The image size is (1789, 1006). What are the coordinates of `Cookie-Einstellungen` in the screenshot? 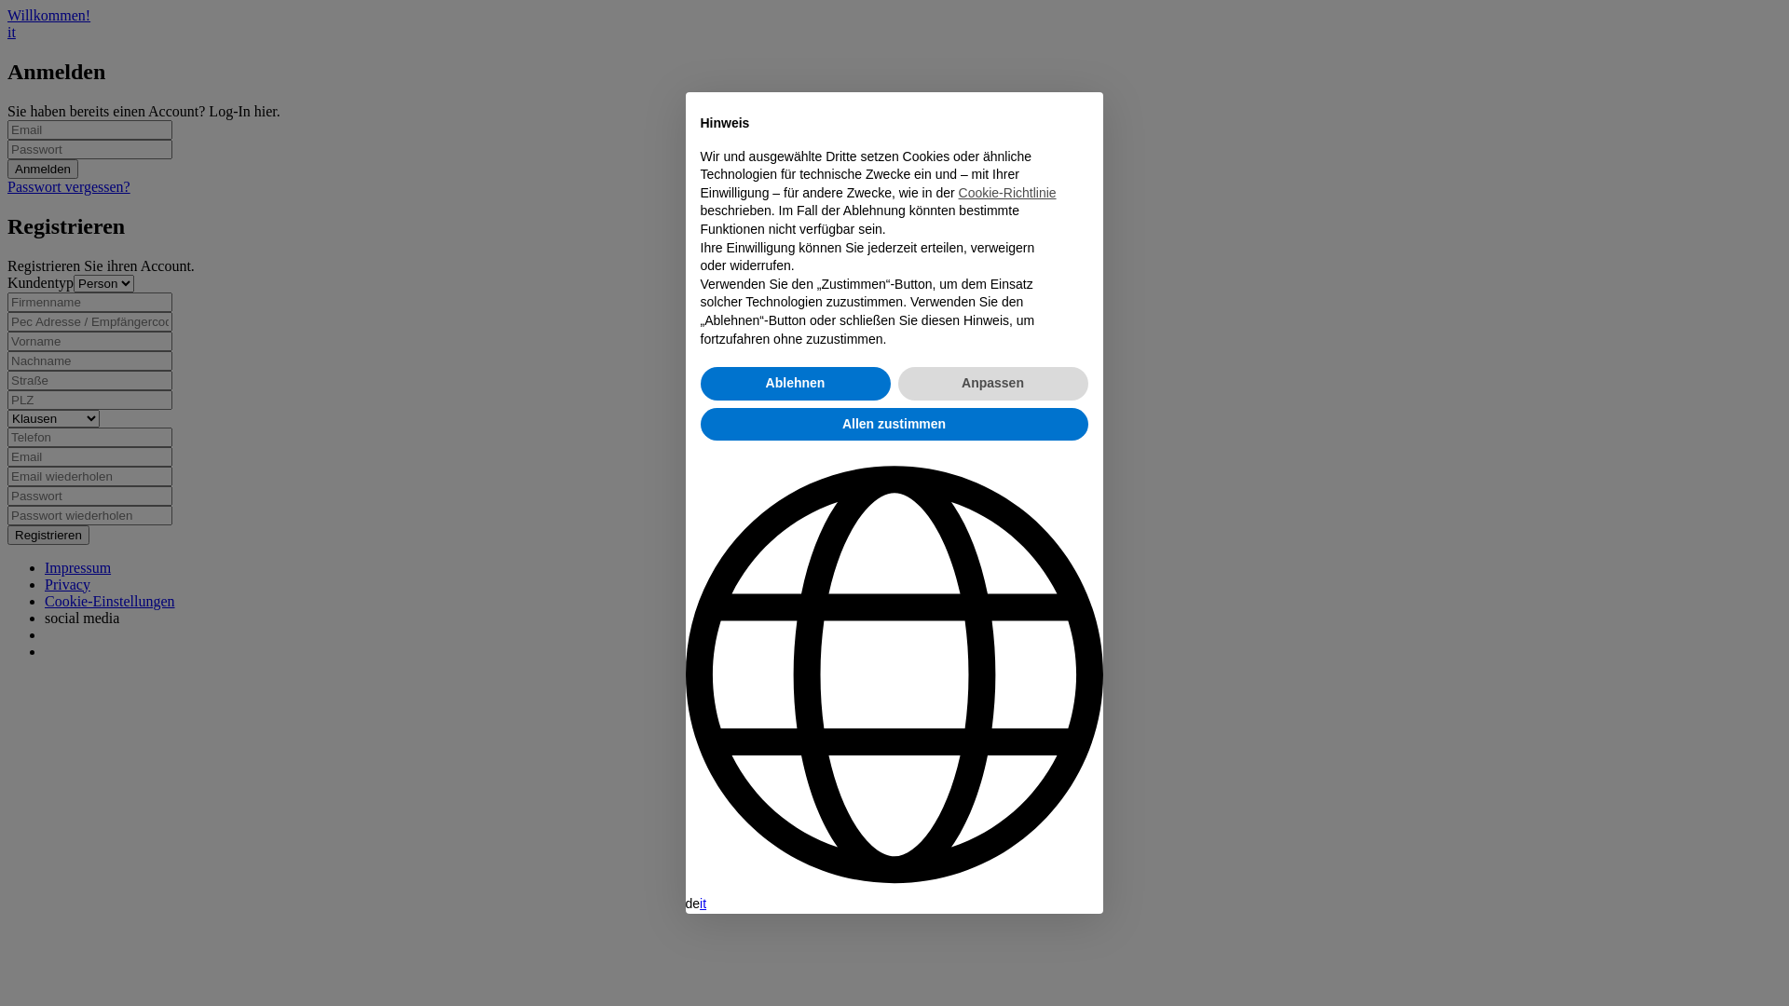 It's located at (110, 602).